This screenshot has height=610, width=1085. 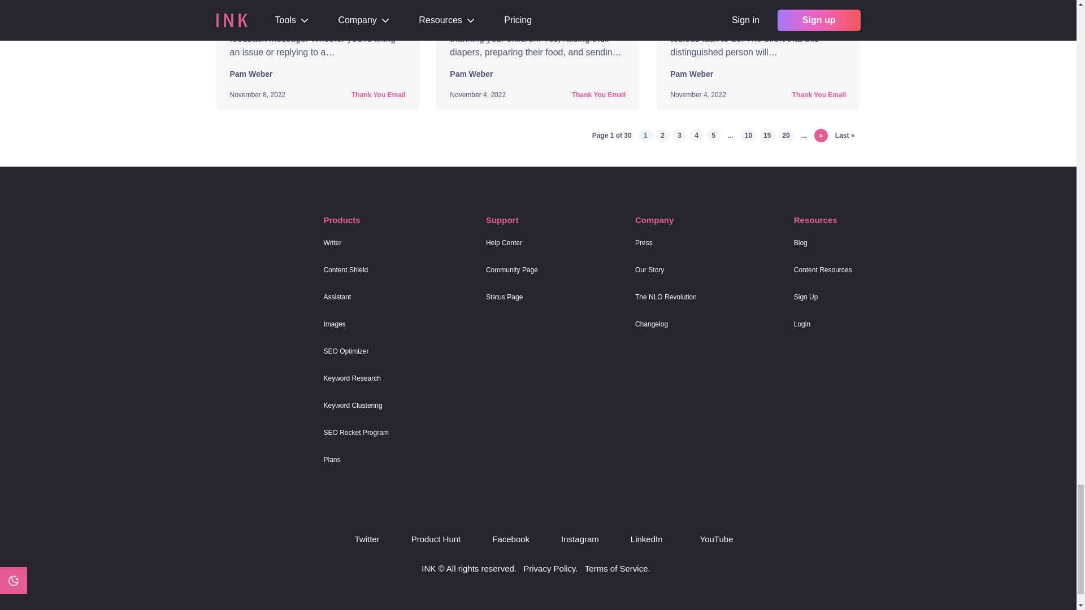 I want to click on Page 20, so click(x=785, y=135).